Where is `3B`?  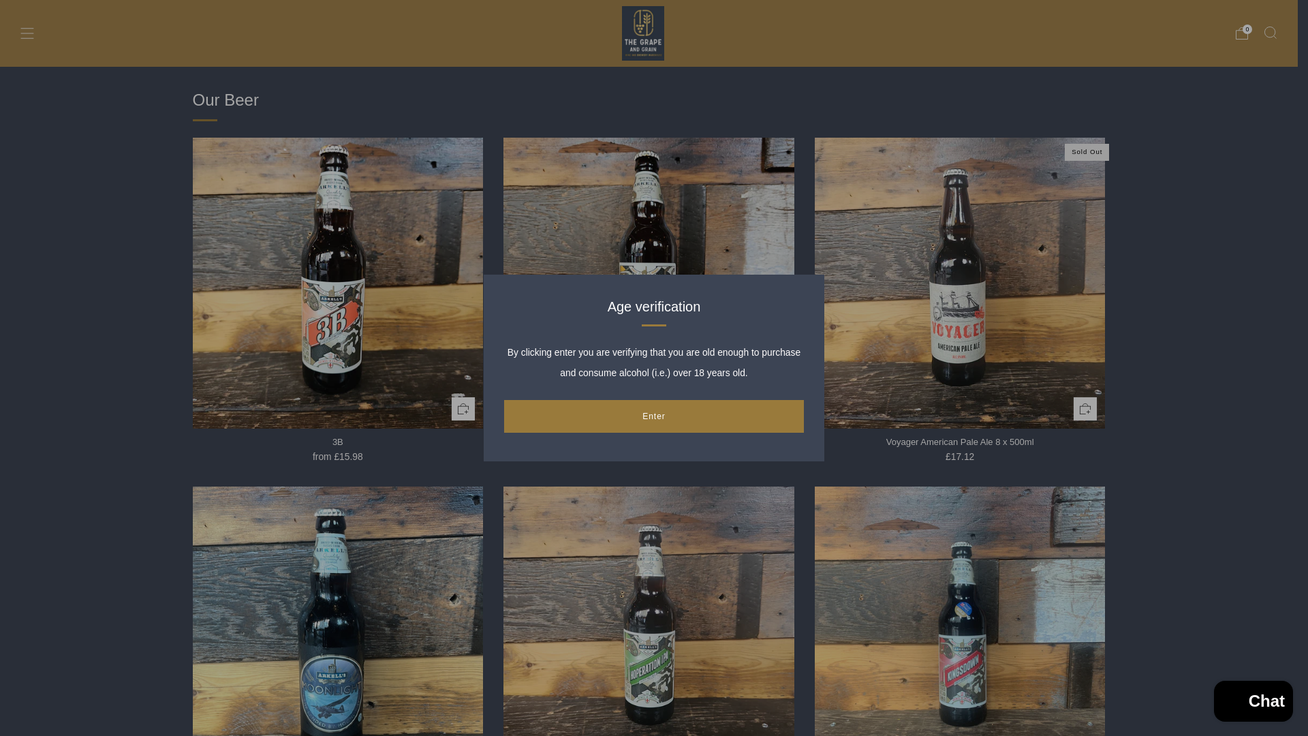 3B is located at coordinates (337, 442).